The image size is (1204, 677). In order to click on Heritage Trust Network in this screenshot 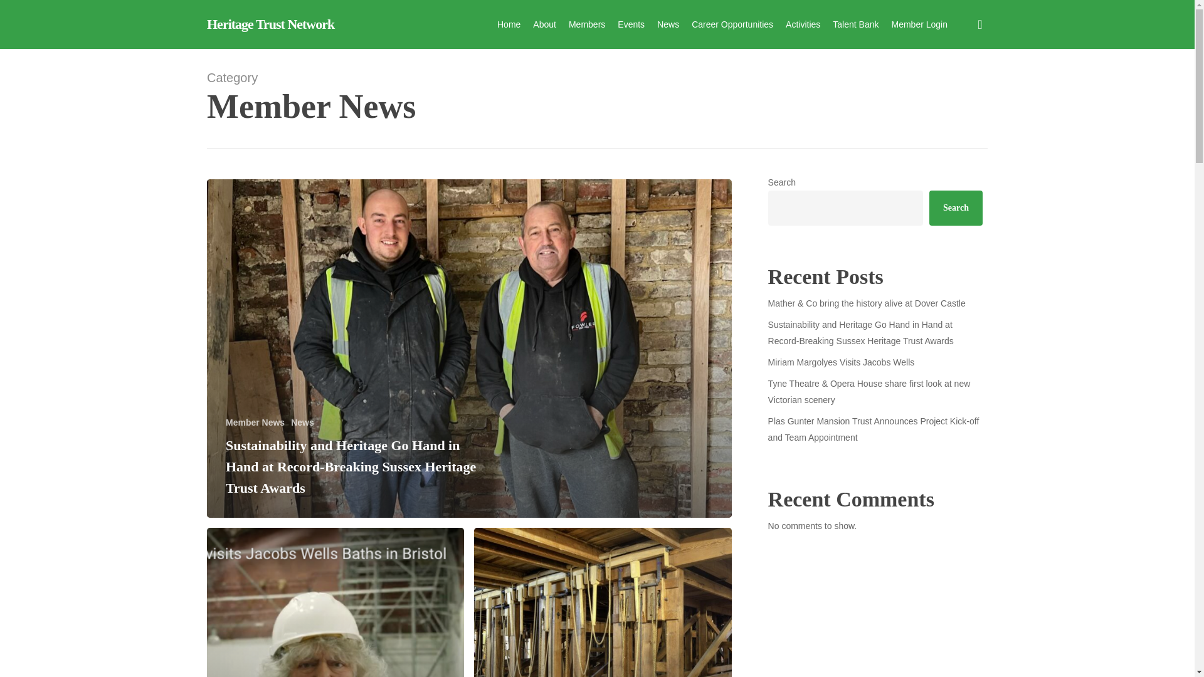, I will do `click(271, 24)`.